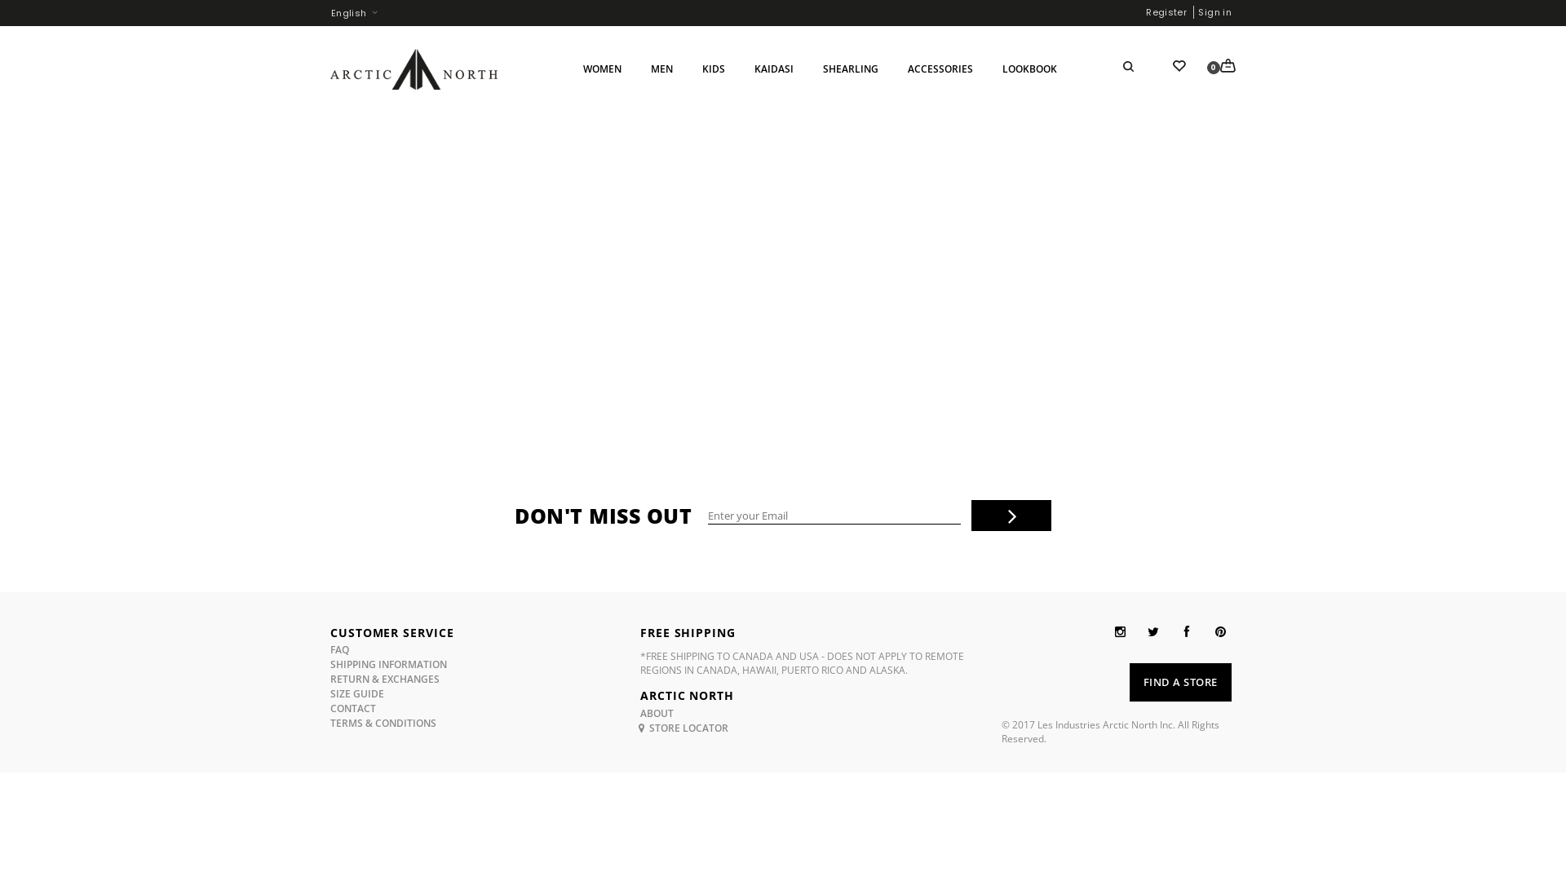 Image resolution: width=1566 pixels, height=881 pixels. I want to click on Instagram, so click(1121, 631).